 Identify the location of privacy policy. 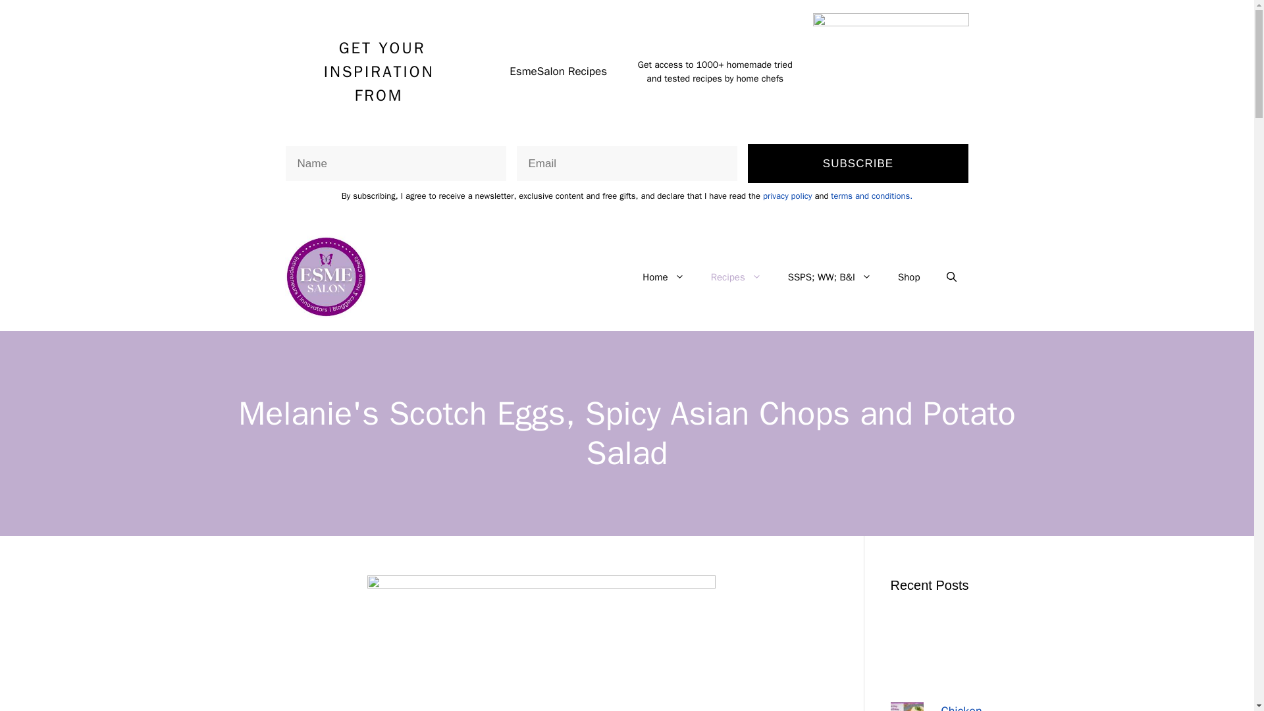
(787, 196).